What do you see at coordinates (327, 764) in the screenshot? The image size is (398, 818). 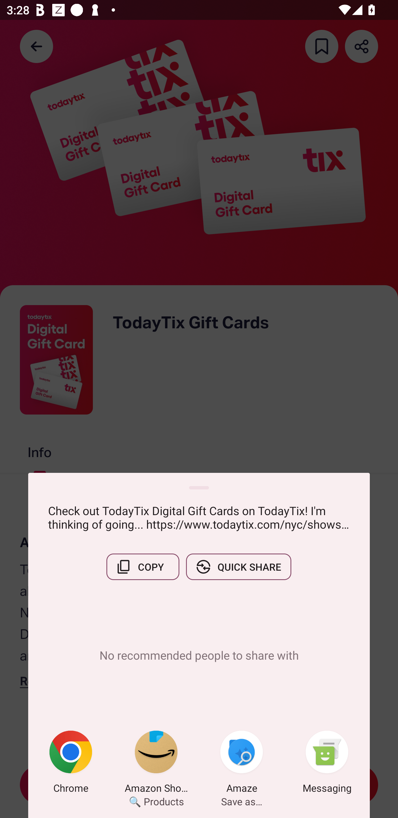 I see `Messaging` at bounding box center [327, 764].